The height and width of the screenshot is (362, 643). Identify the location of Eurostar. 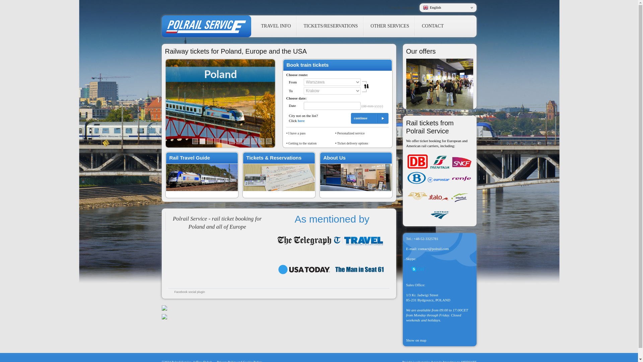
(438, 180).